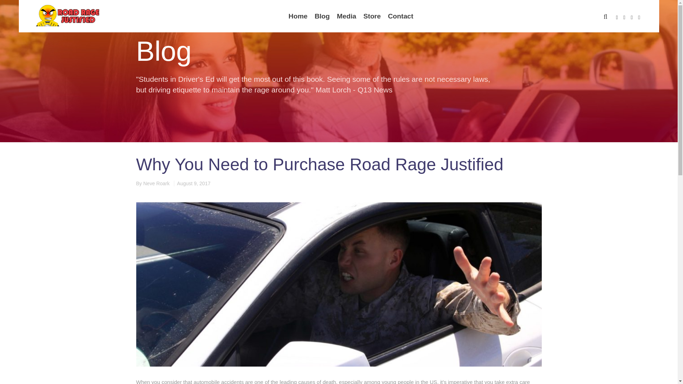  Describe the element at coordinates (157, 183) in the screenshot. I see `View all posts by Neve Roark` at that location.